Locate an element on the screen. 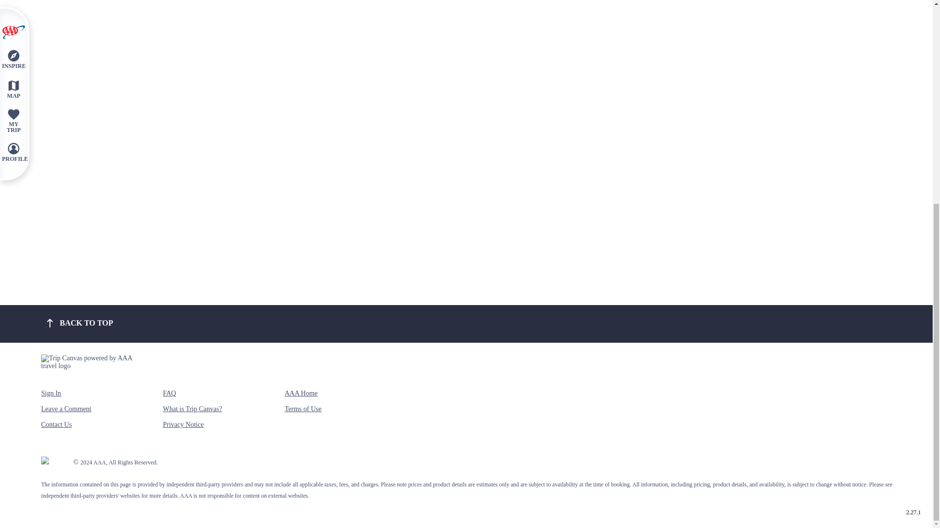  BACK TO TOP is located at coordinates (78, 323).